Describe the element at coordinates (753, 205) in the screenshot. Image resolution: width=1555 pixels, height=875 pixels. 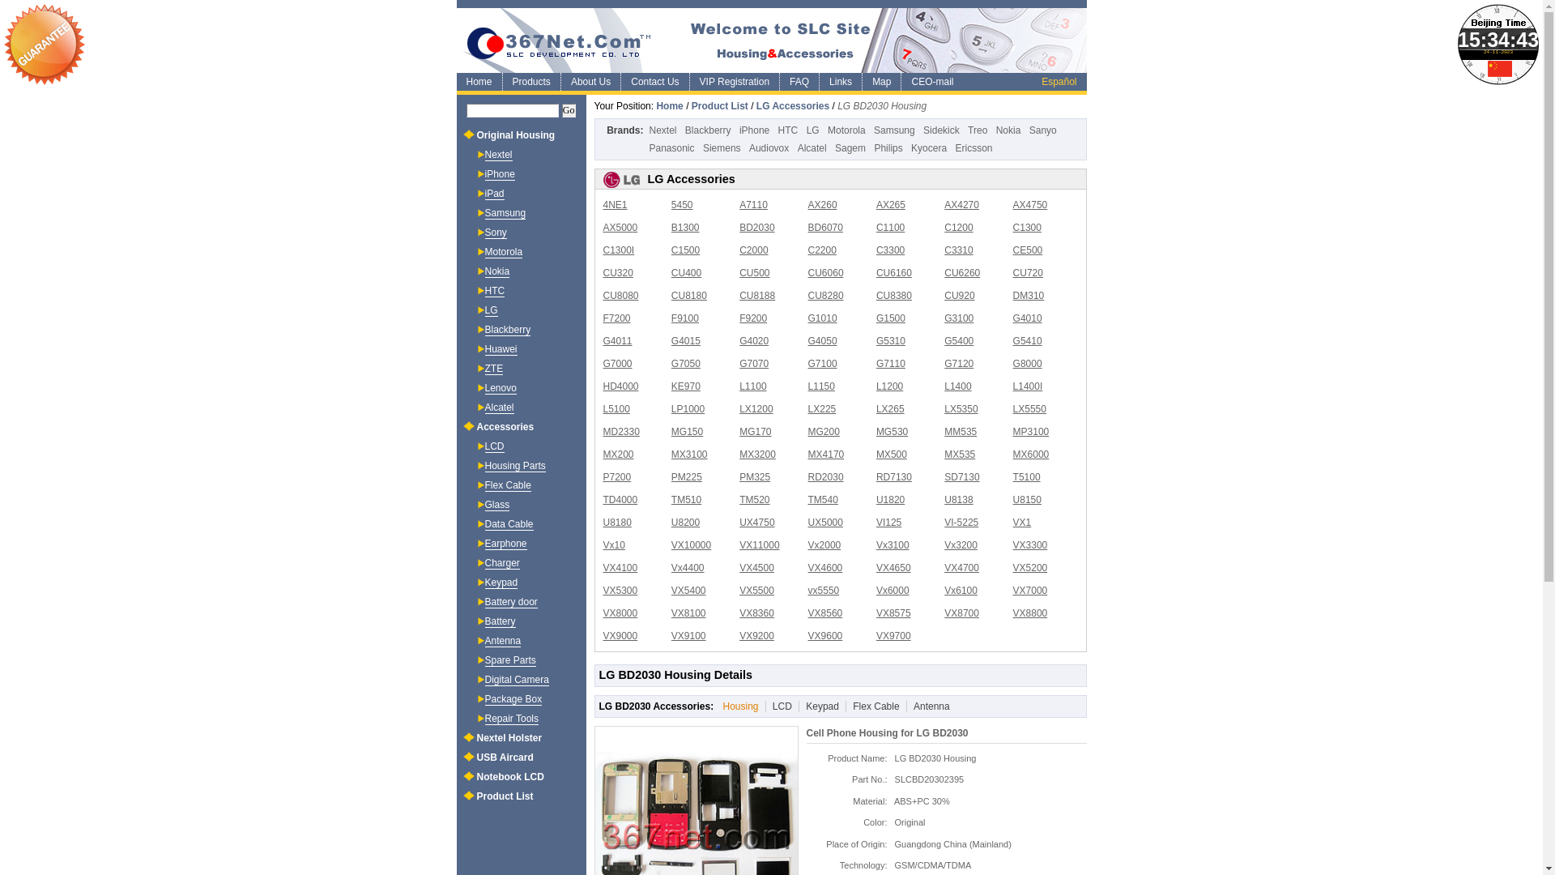
I see `A7110` at that location.